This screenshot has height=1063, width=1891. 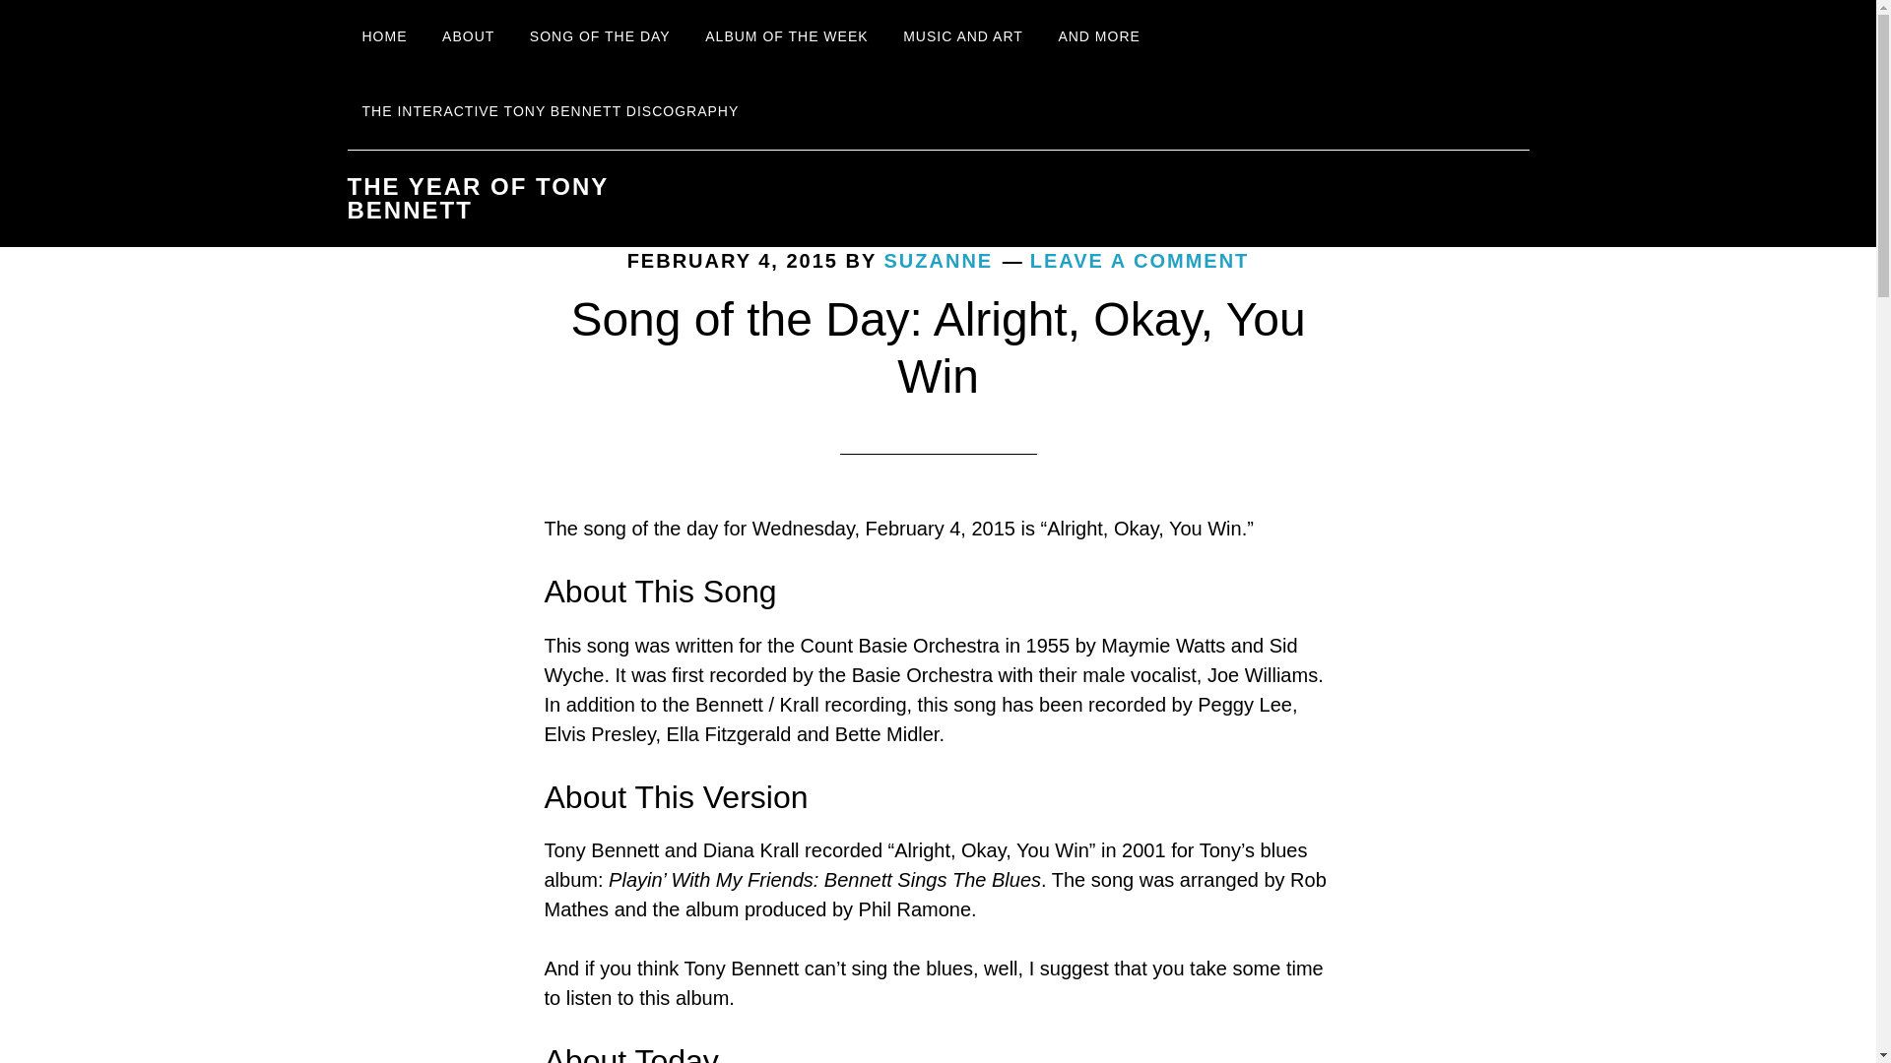 What do you see at coordinates (467, 37) in the screenshot?
I see `ABOUT` at bounding box center [467, 37].